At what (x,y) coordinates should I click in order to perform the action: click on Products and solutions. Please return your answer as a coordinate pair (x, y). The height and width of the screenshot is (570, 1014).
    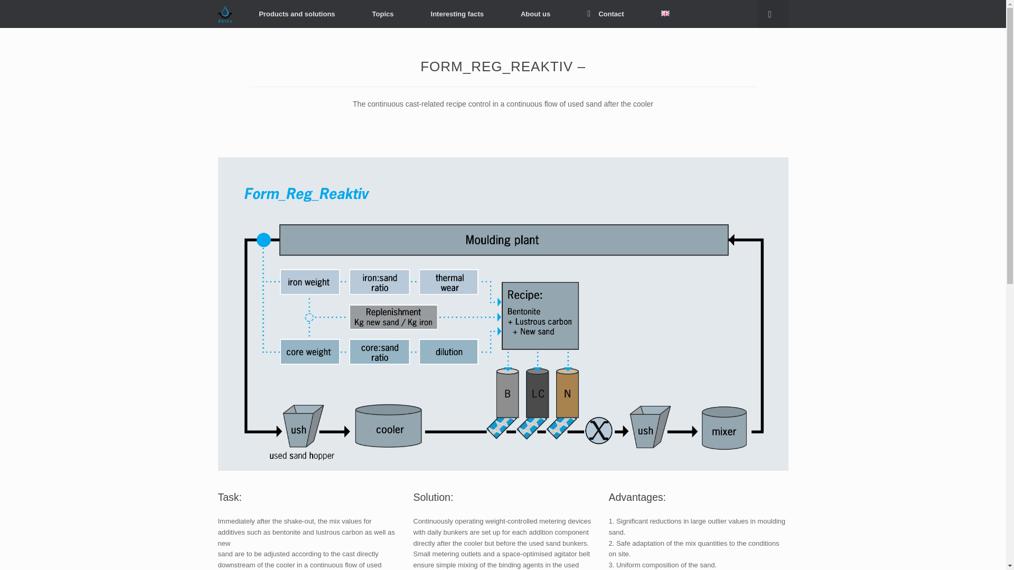
    Looking at the image, I should click on (297, 14).